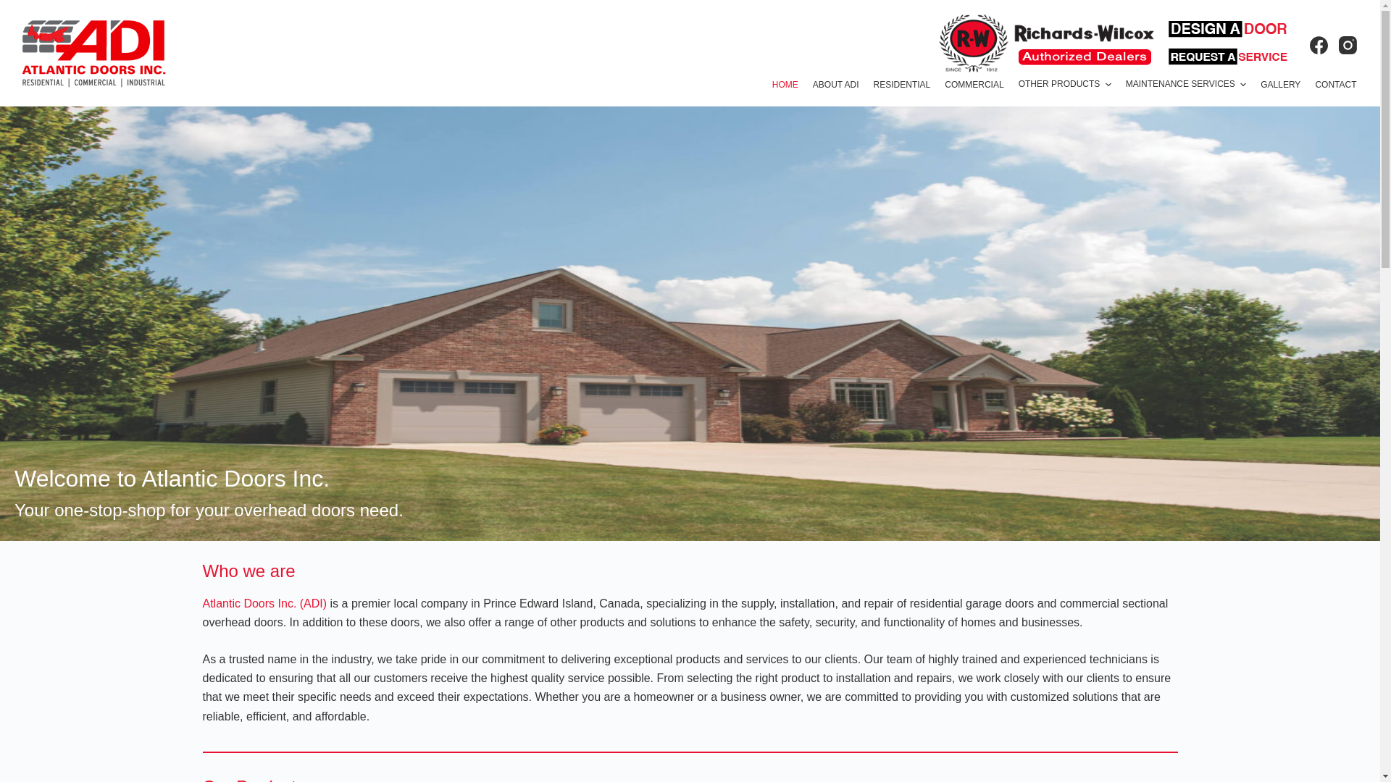 The height and width of the screenshot is (782, 1391). I want to click on CONTACT, so click(1336, 85).